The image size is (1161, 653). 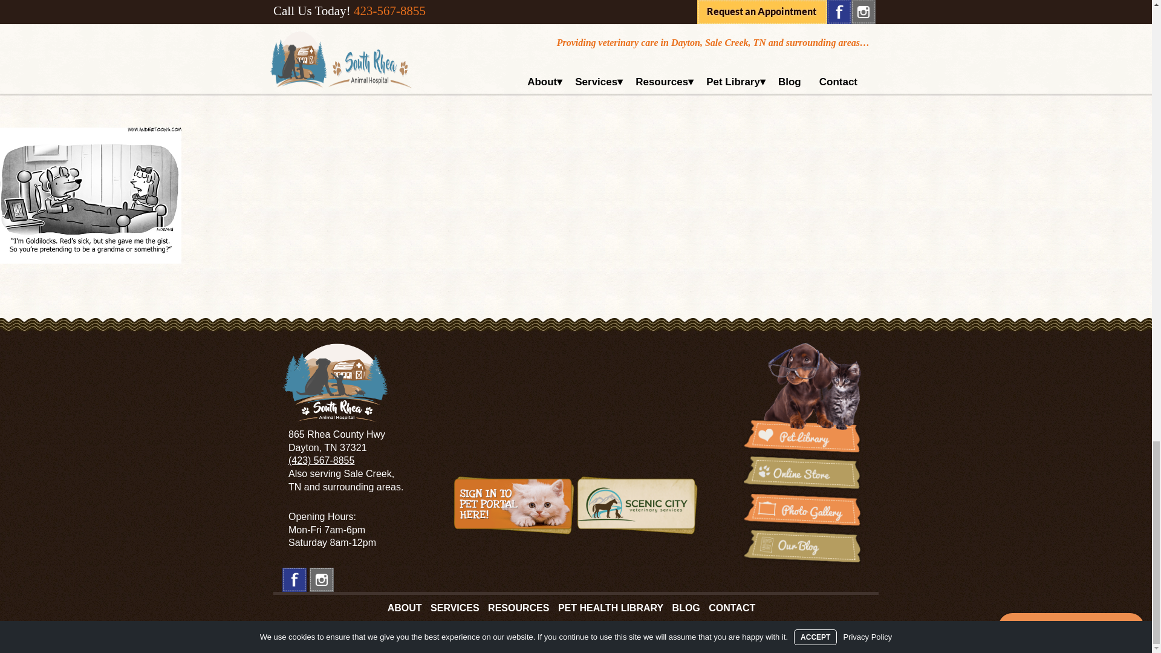 What do you see at coordinates (514, 505) in the screenshot?
I see `Sign in to Pet Portal here!` at bounding box center [514, 505].